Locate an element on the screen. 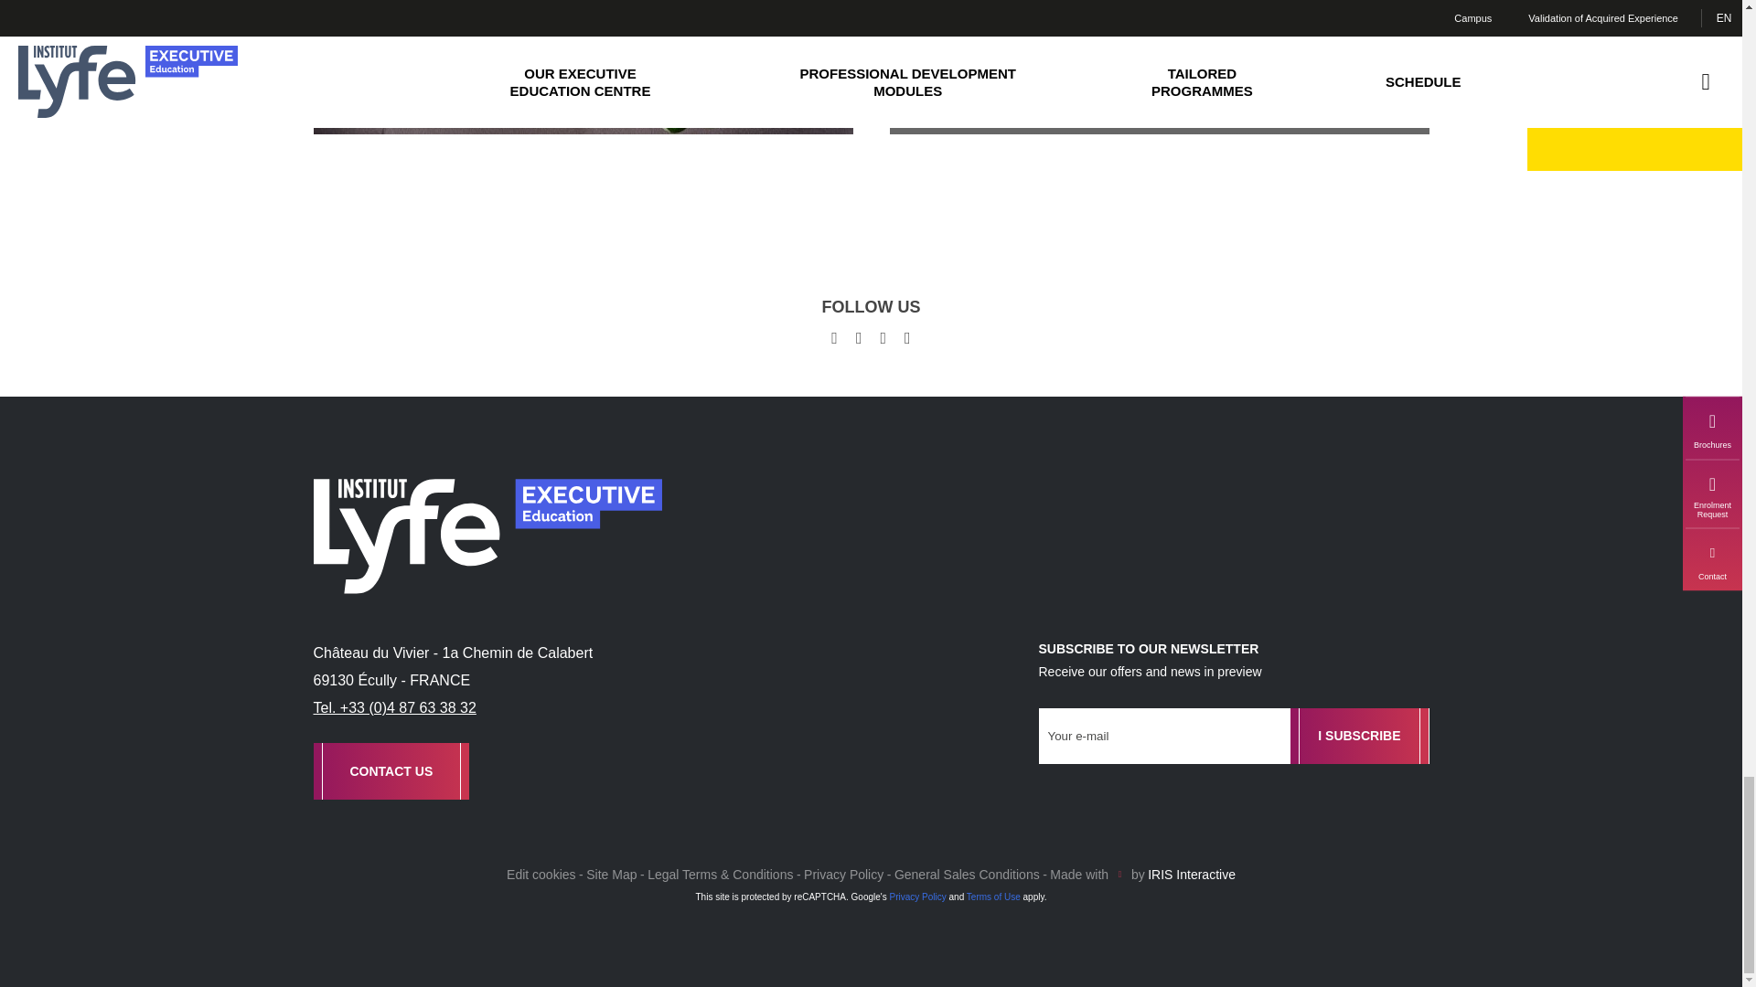 This screenshot has height=987, width=1756. CONTEMPORARY CUISINE is located at coordinates (1158, 90).